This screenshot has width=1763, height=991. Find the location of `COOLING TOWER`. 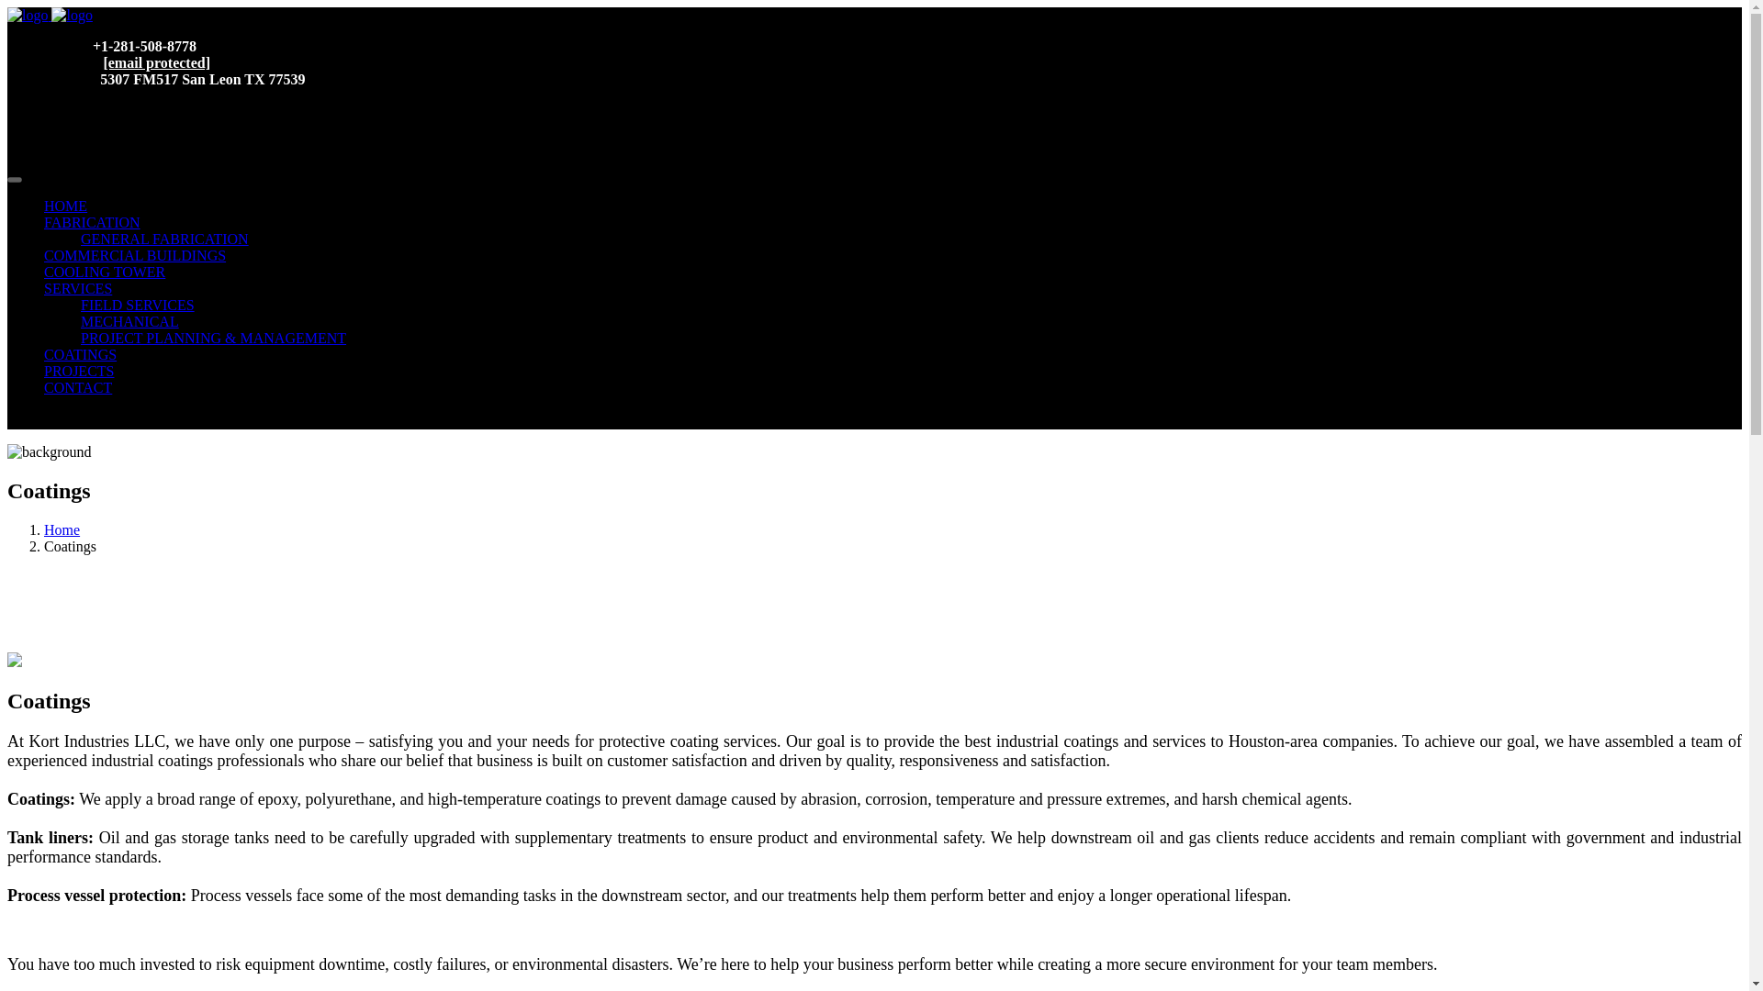

COOLING TOWER is located at coordinates (105, 272).